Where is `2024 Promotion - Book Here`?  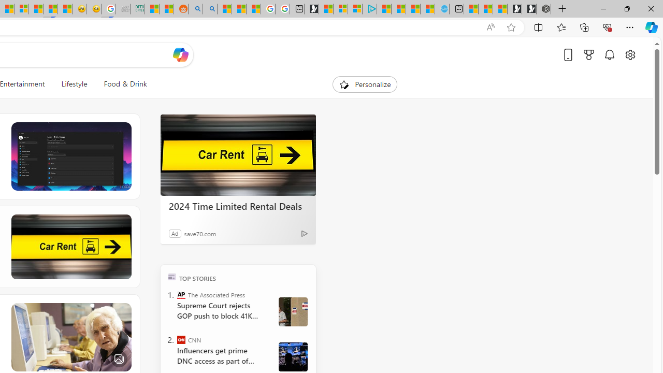 2024 Promotion - Book Here is located at coordinates (70, 247).